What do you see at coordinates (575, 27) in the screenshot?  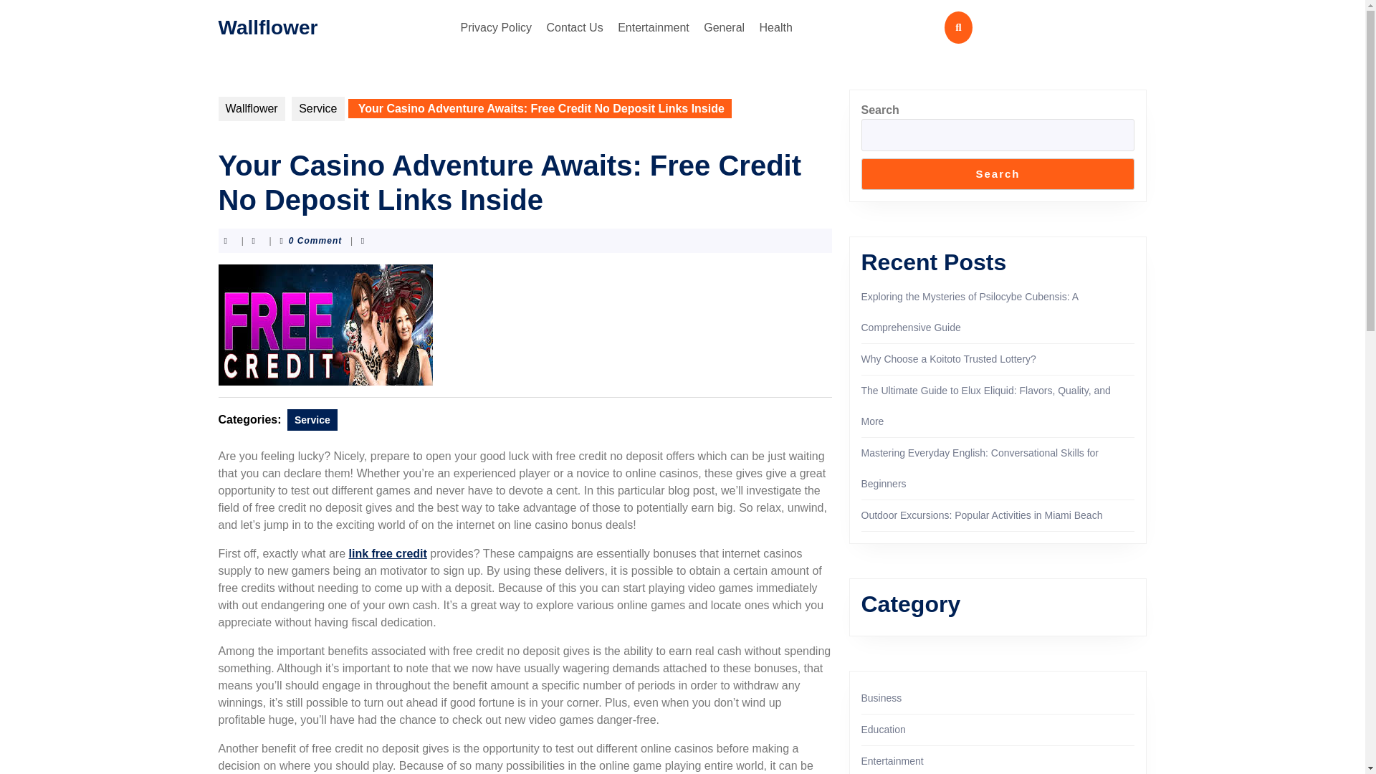 I see `Contact Us` at bounding box center [575, 27].